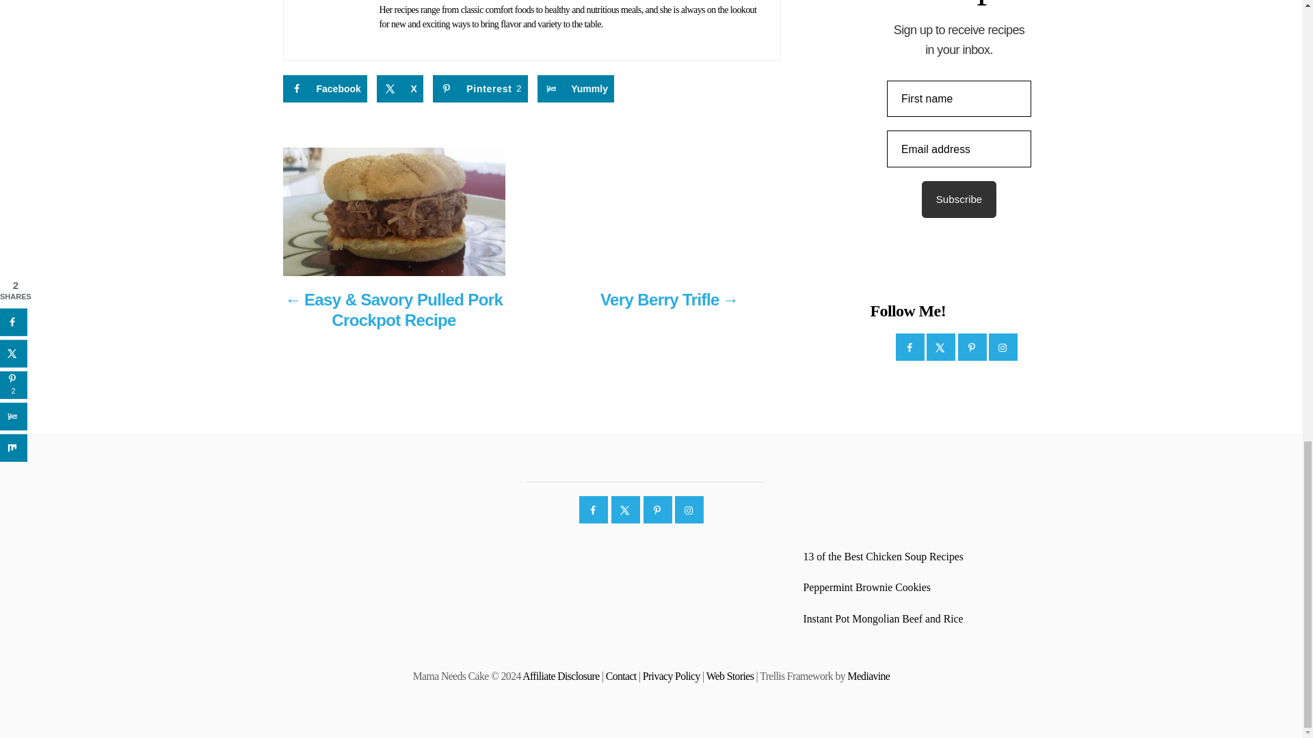 The image size is (1313, 738). I want to click on Facebook, so click(326, 89).